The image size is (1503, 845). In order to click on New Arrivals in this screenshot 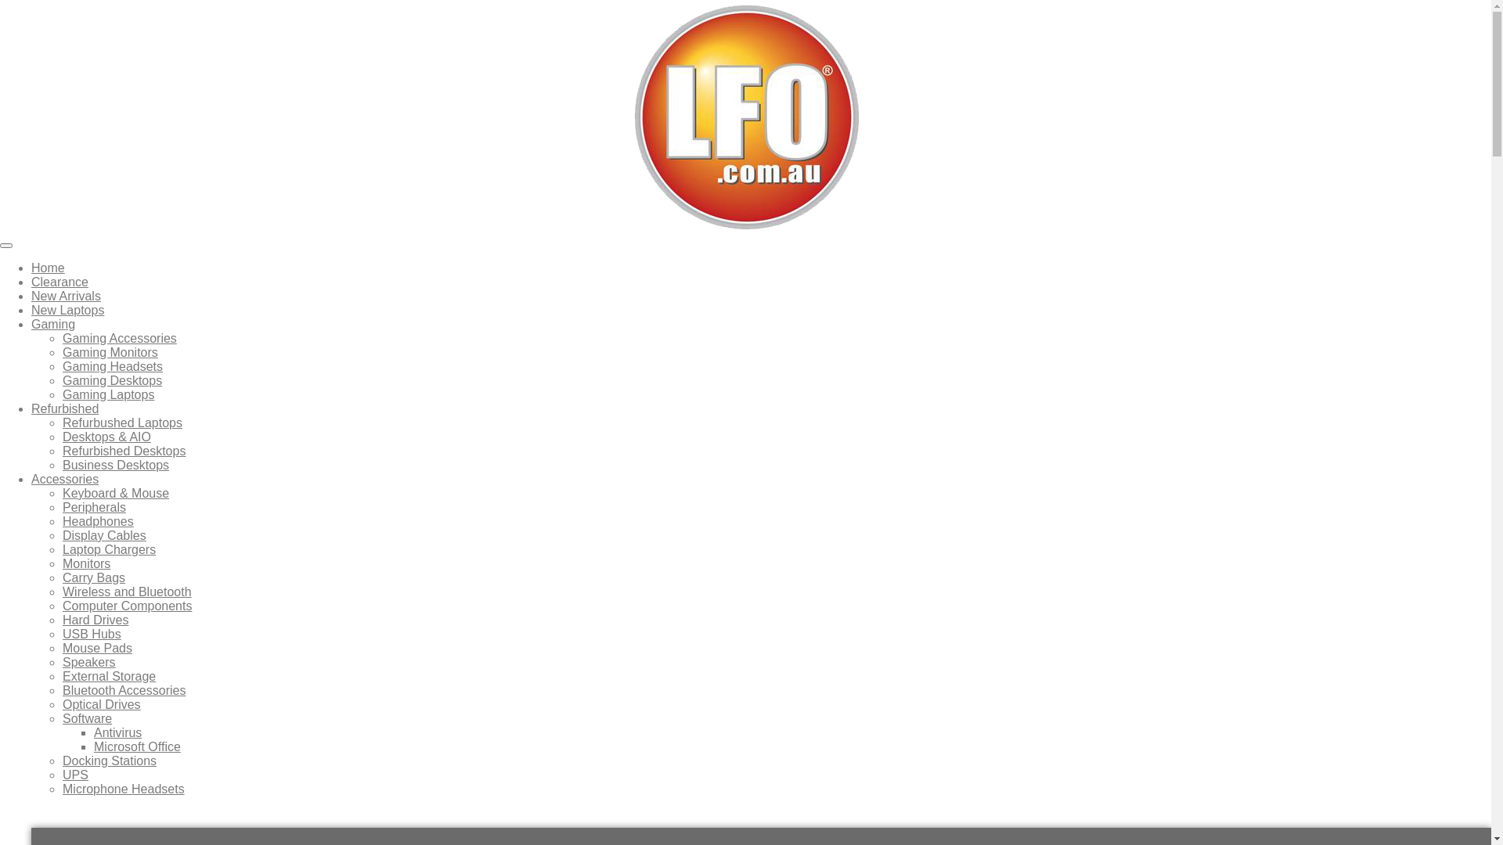, I will do `click(66, 296)`.